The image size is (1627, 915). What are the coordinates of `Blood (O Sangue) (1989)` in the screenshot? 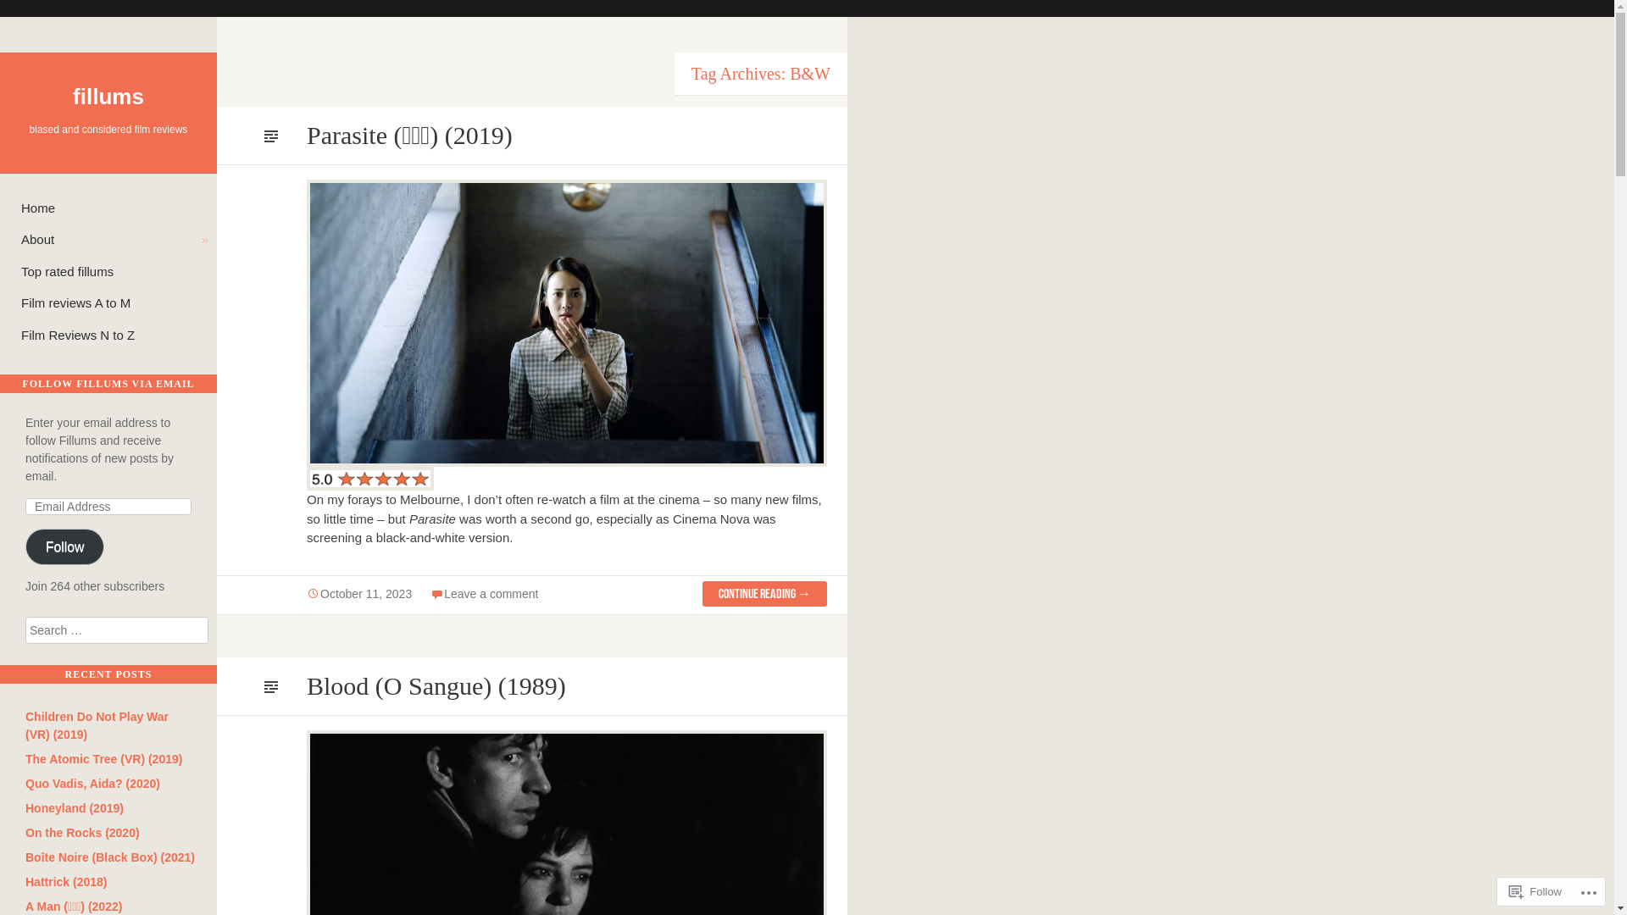 It's located at (436, 686).